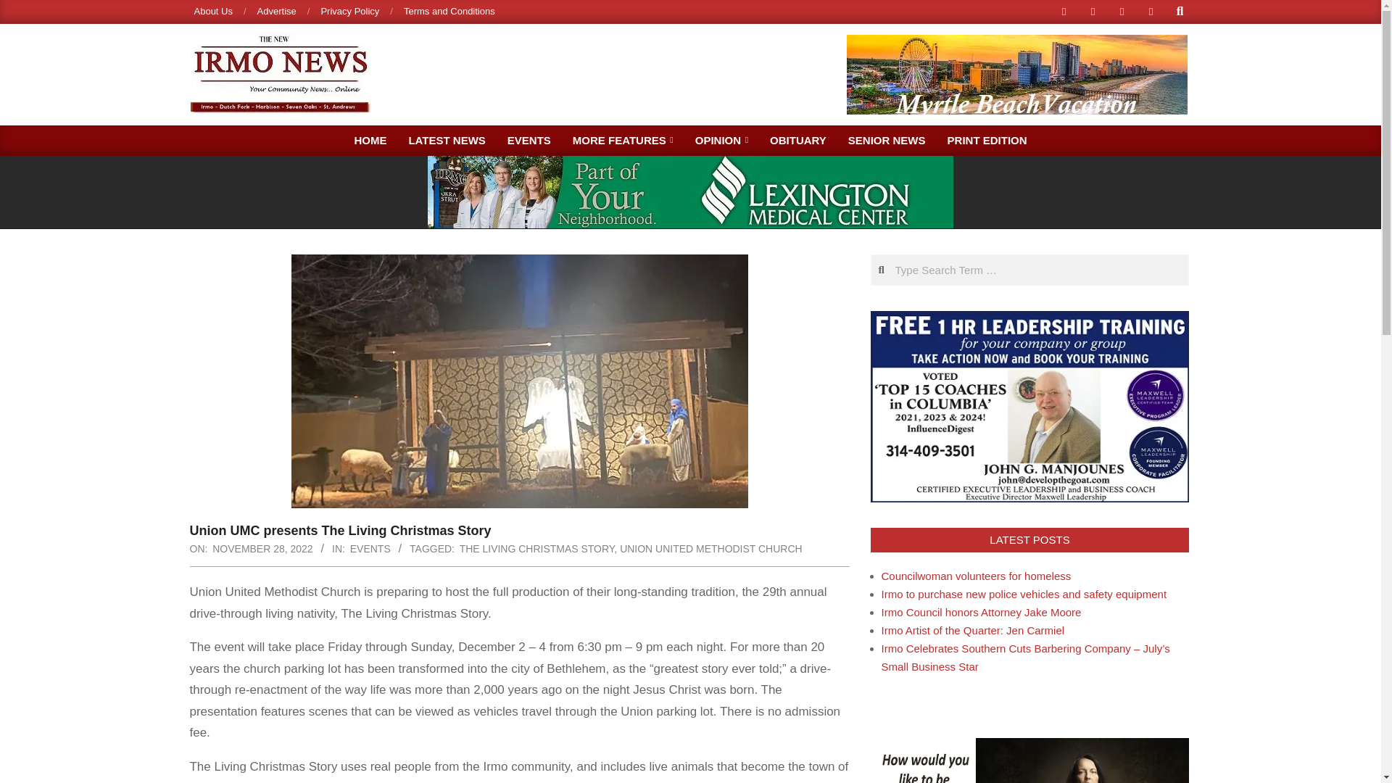 This screenshot has width=1392, height=783. What do you see at coordinates (23, 9) in the screenshot?
I see `Search` at bounding box center [23, 9].